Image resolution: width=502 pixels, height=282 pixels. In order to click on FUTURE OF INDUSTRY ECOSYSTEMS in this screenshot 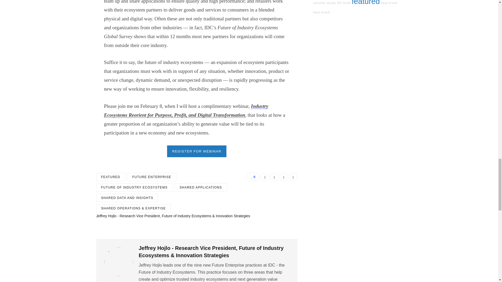, I will do `click(134, 187)`.